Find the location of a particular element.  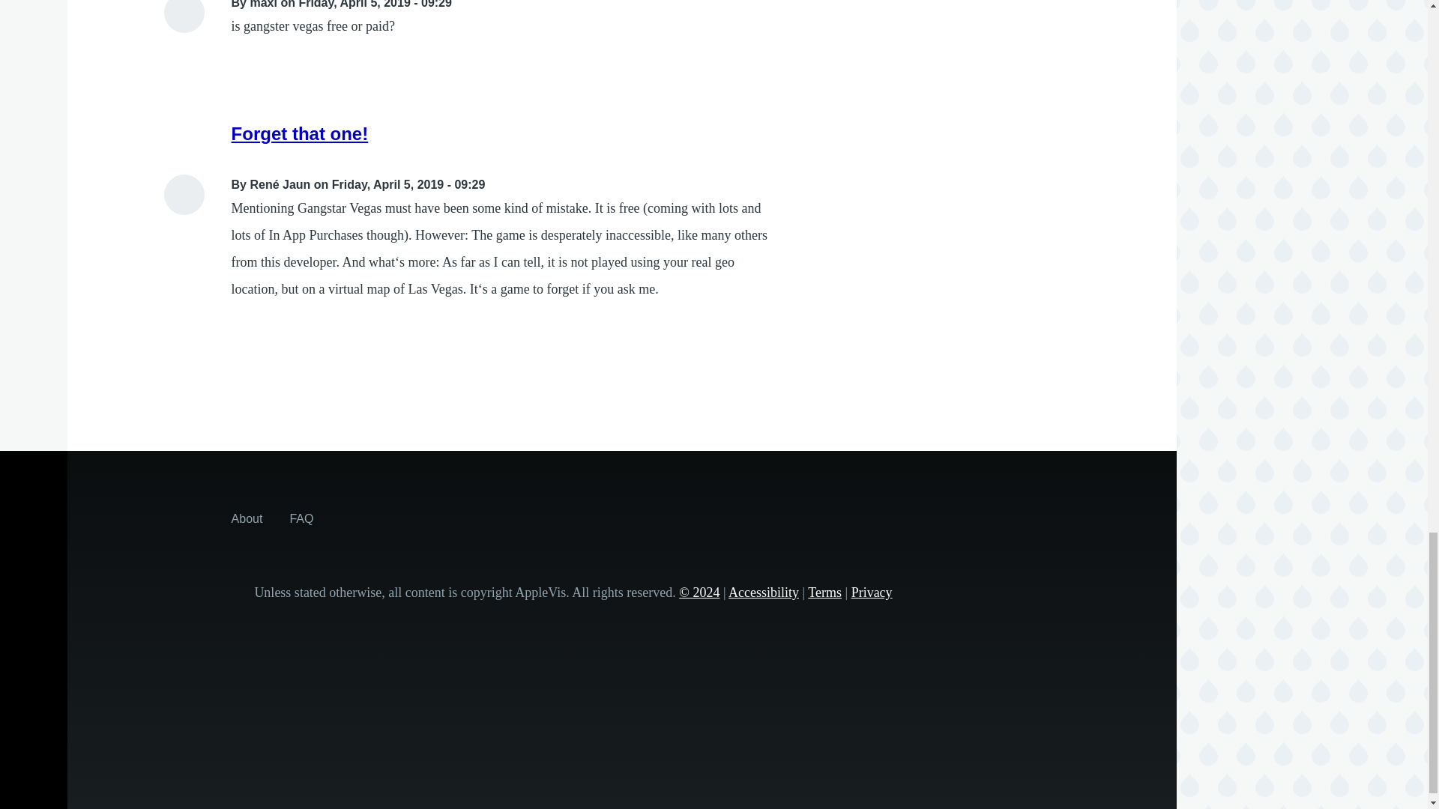

Forget that one! is located at coordinates (300, 133).